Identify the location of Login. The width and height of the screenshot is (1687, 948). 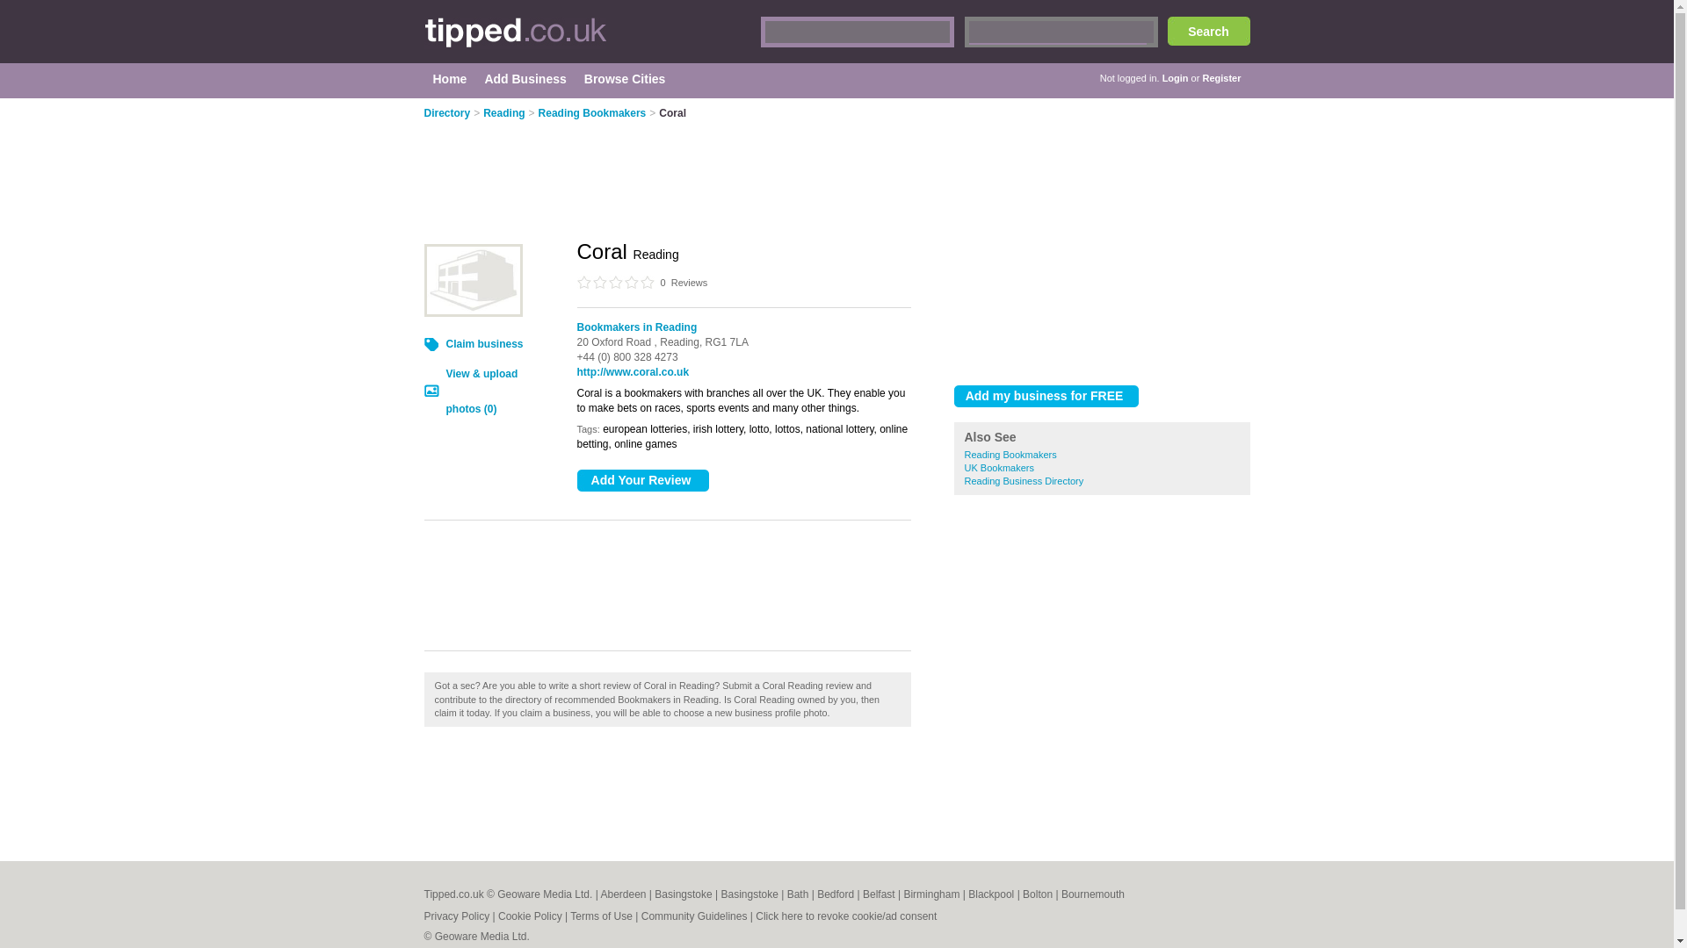
(1176, 78).